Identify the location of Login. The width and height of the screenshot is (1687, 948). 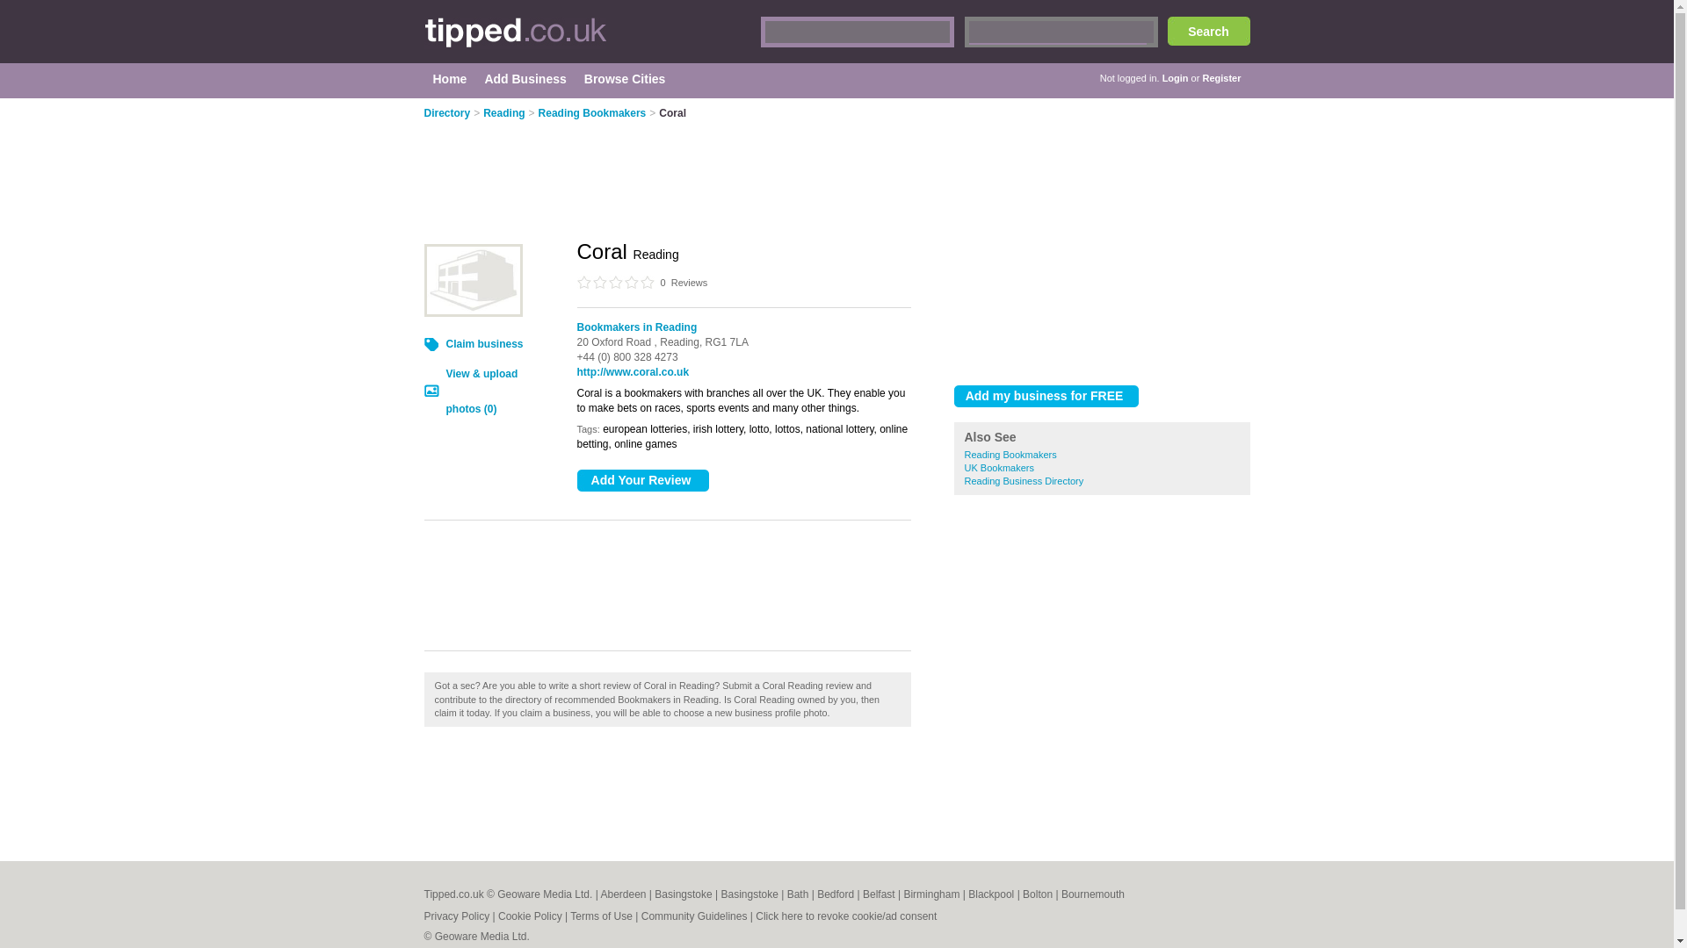
(1176, 78).